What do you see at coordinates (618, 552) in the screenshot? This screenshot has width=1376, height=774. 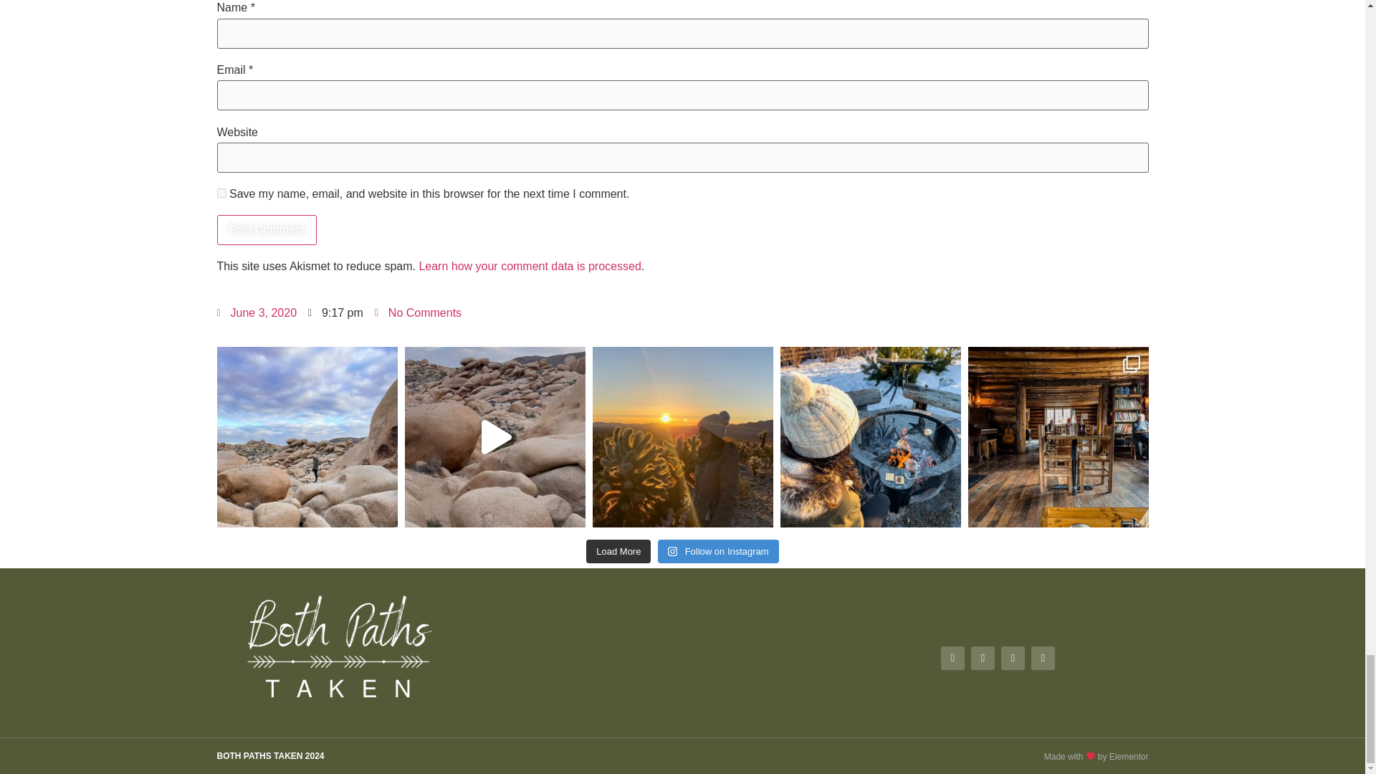 I see `Load More` at bounding box center [618, 552].